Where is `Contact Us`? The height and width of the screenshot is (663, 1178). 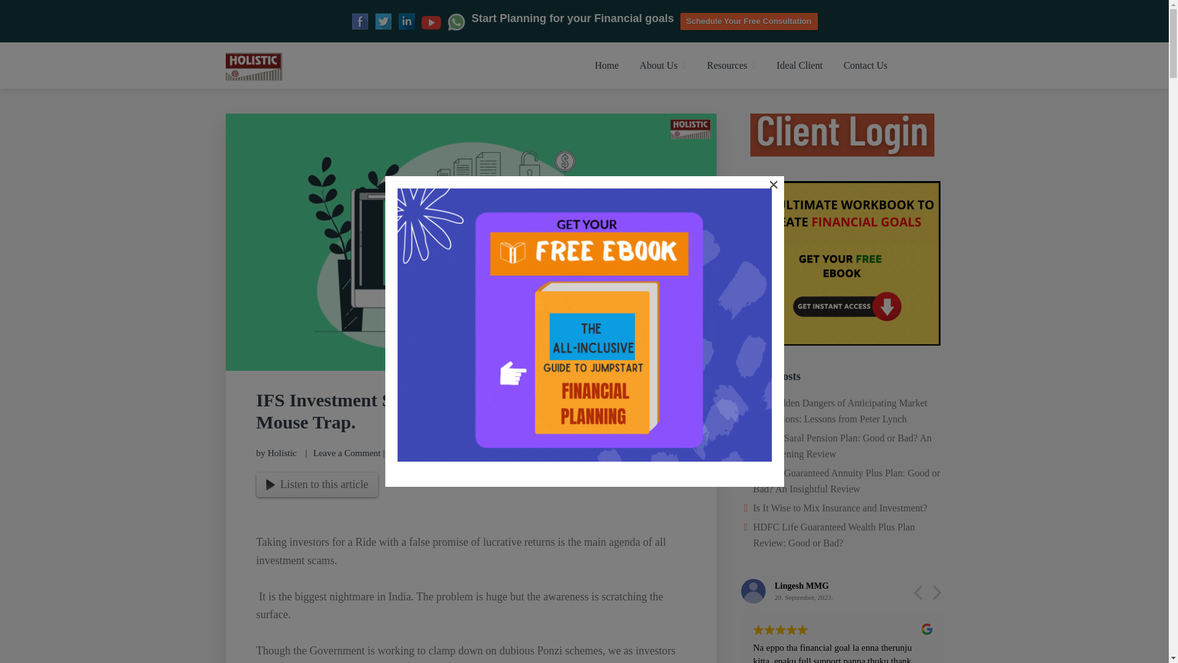 Contact Us is located at coordinates (865, 65).